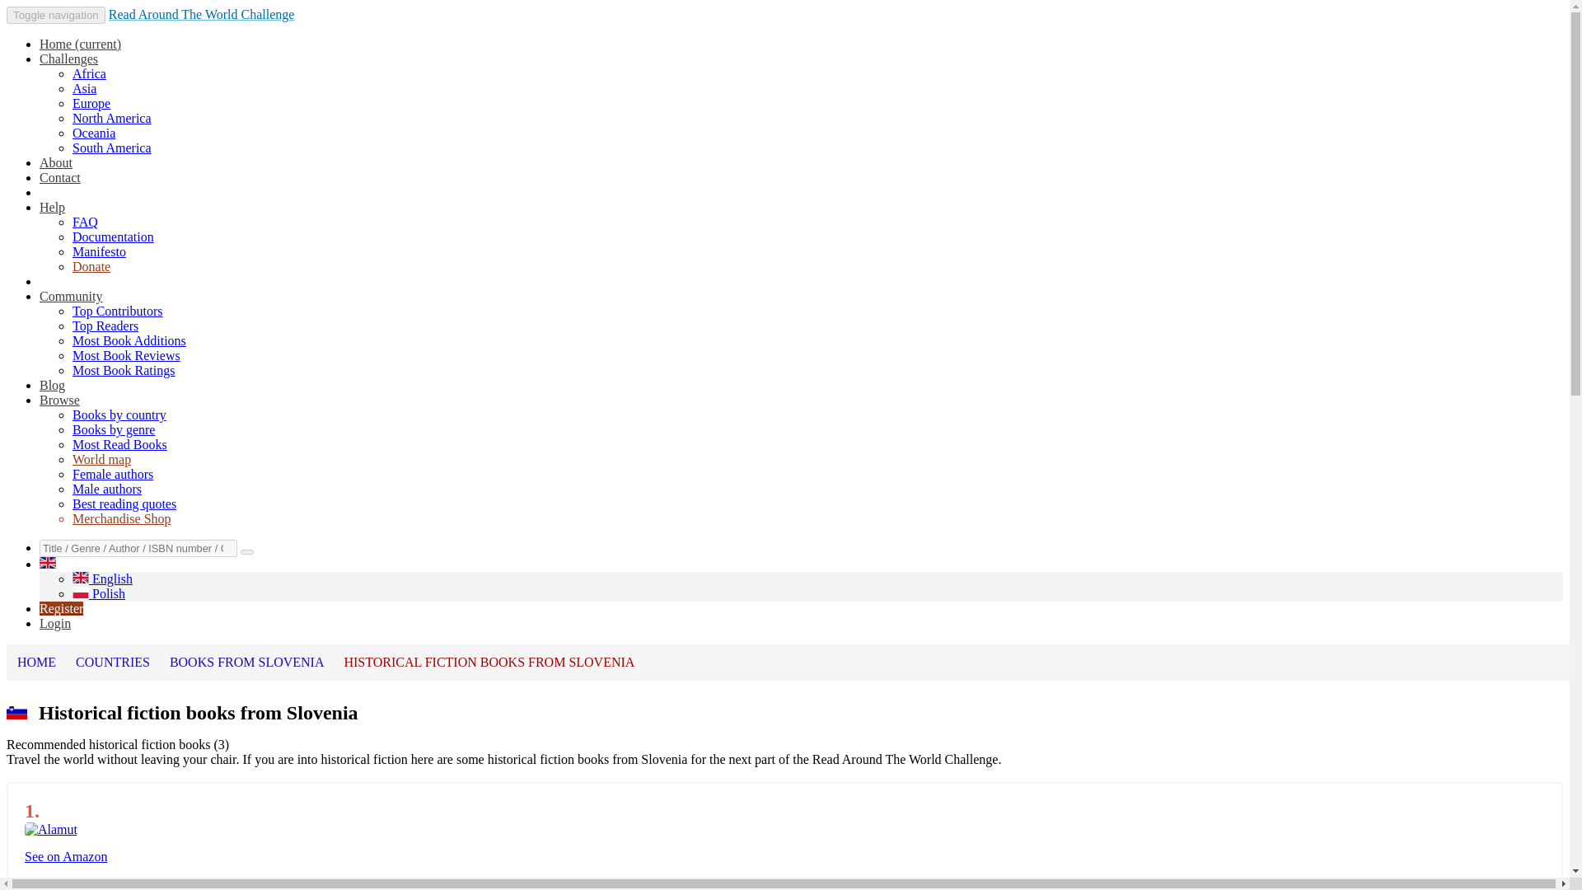 The height and width of the screenshot is (890, 1582). Describe the element at coordinates (201, 13) in the screenshot. I see `Read Around The World Challenge` at that location.